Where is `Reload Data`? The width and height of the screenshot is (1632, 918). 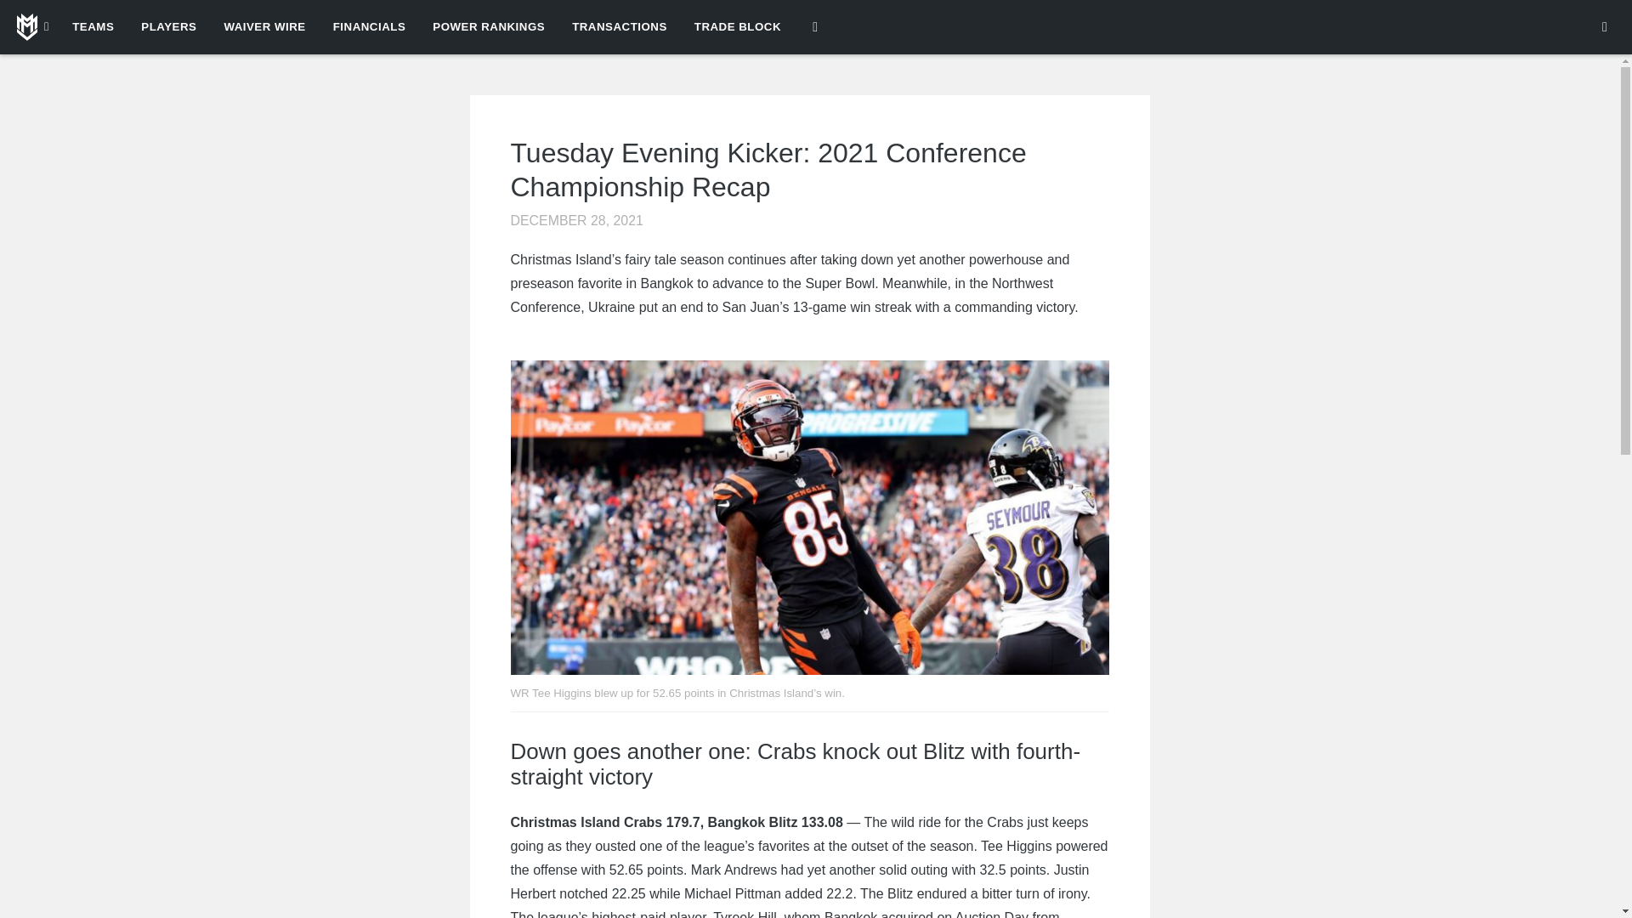
Reload Data is located at coordinates (1605, 27).